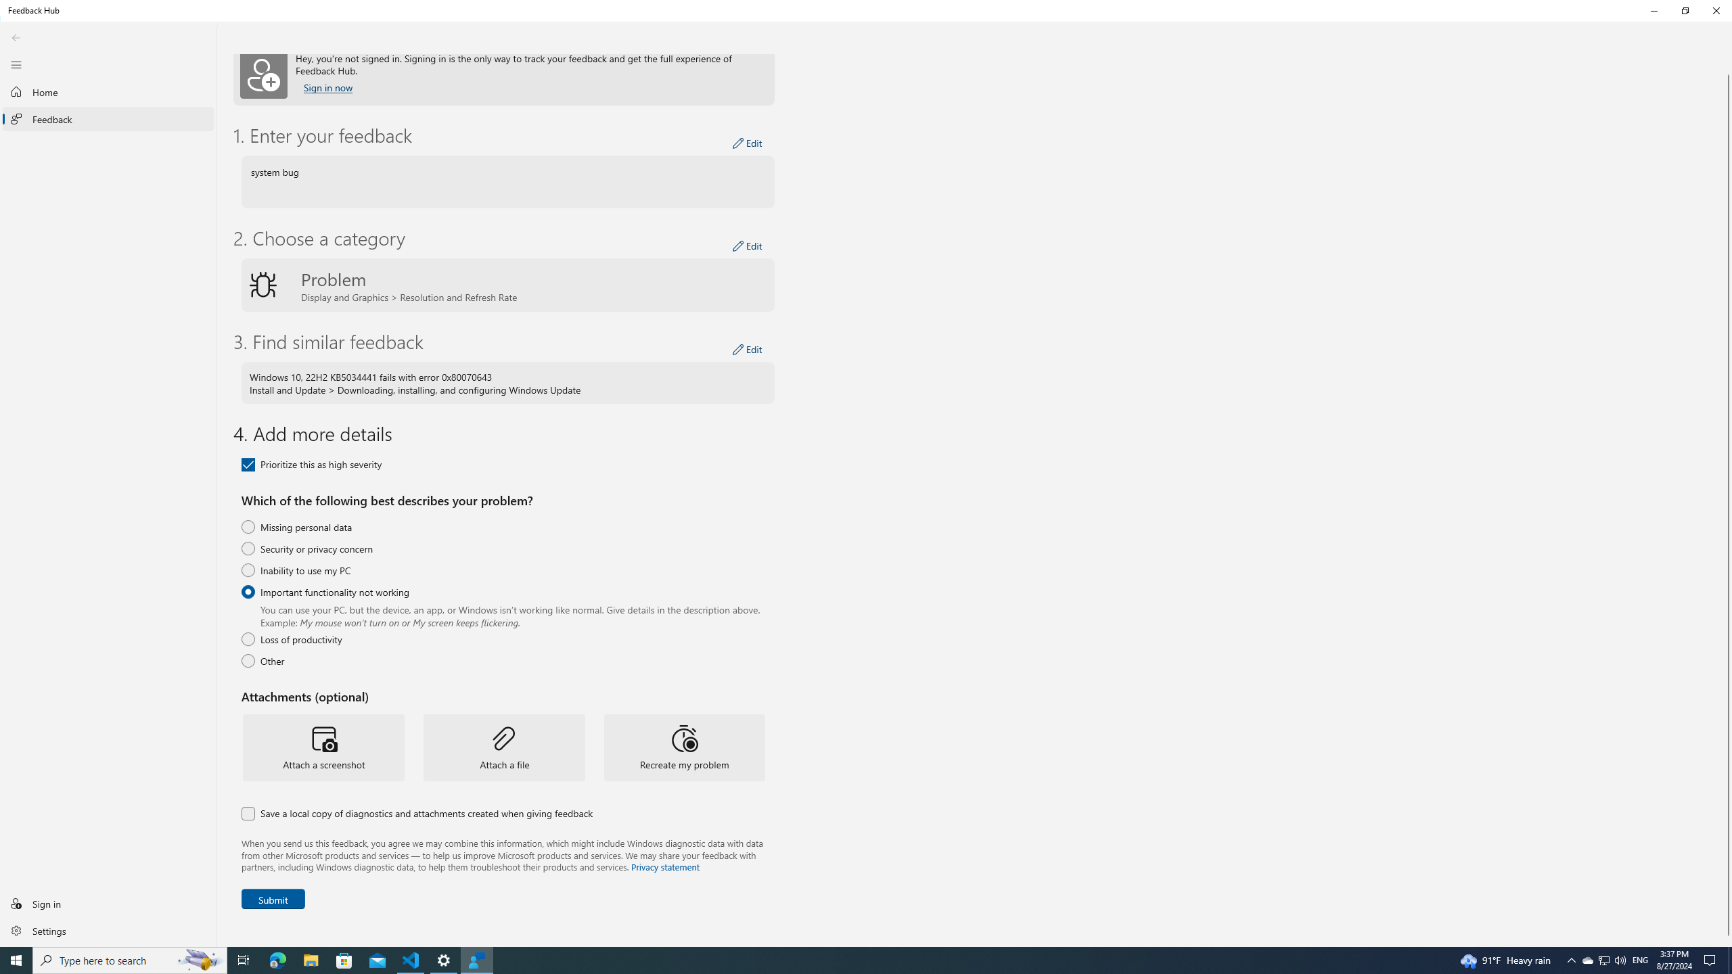 The image size is (1732, 974). I want to click on File Explorer, so click(311, 960).